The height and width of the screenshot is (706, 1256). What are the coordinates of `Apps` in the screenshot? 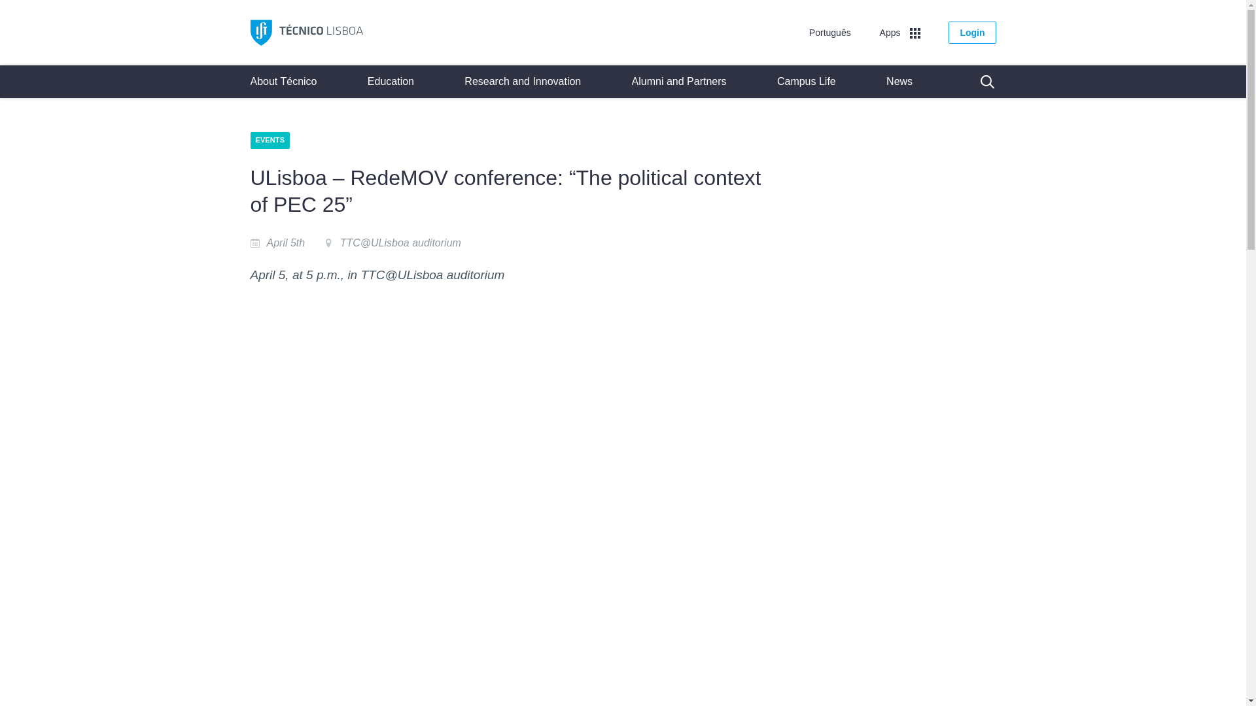 It's located at (900, 31).